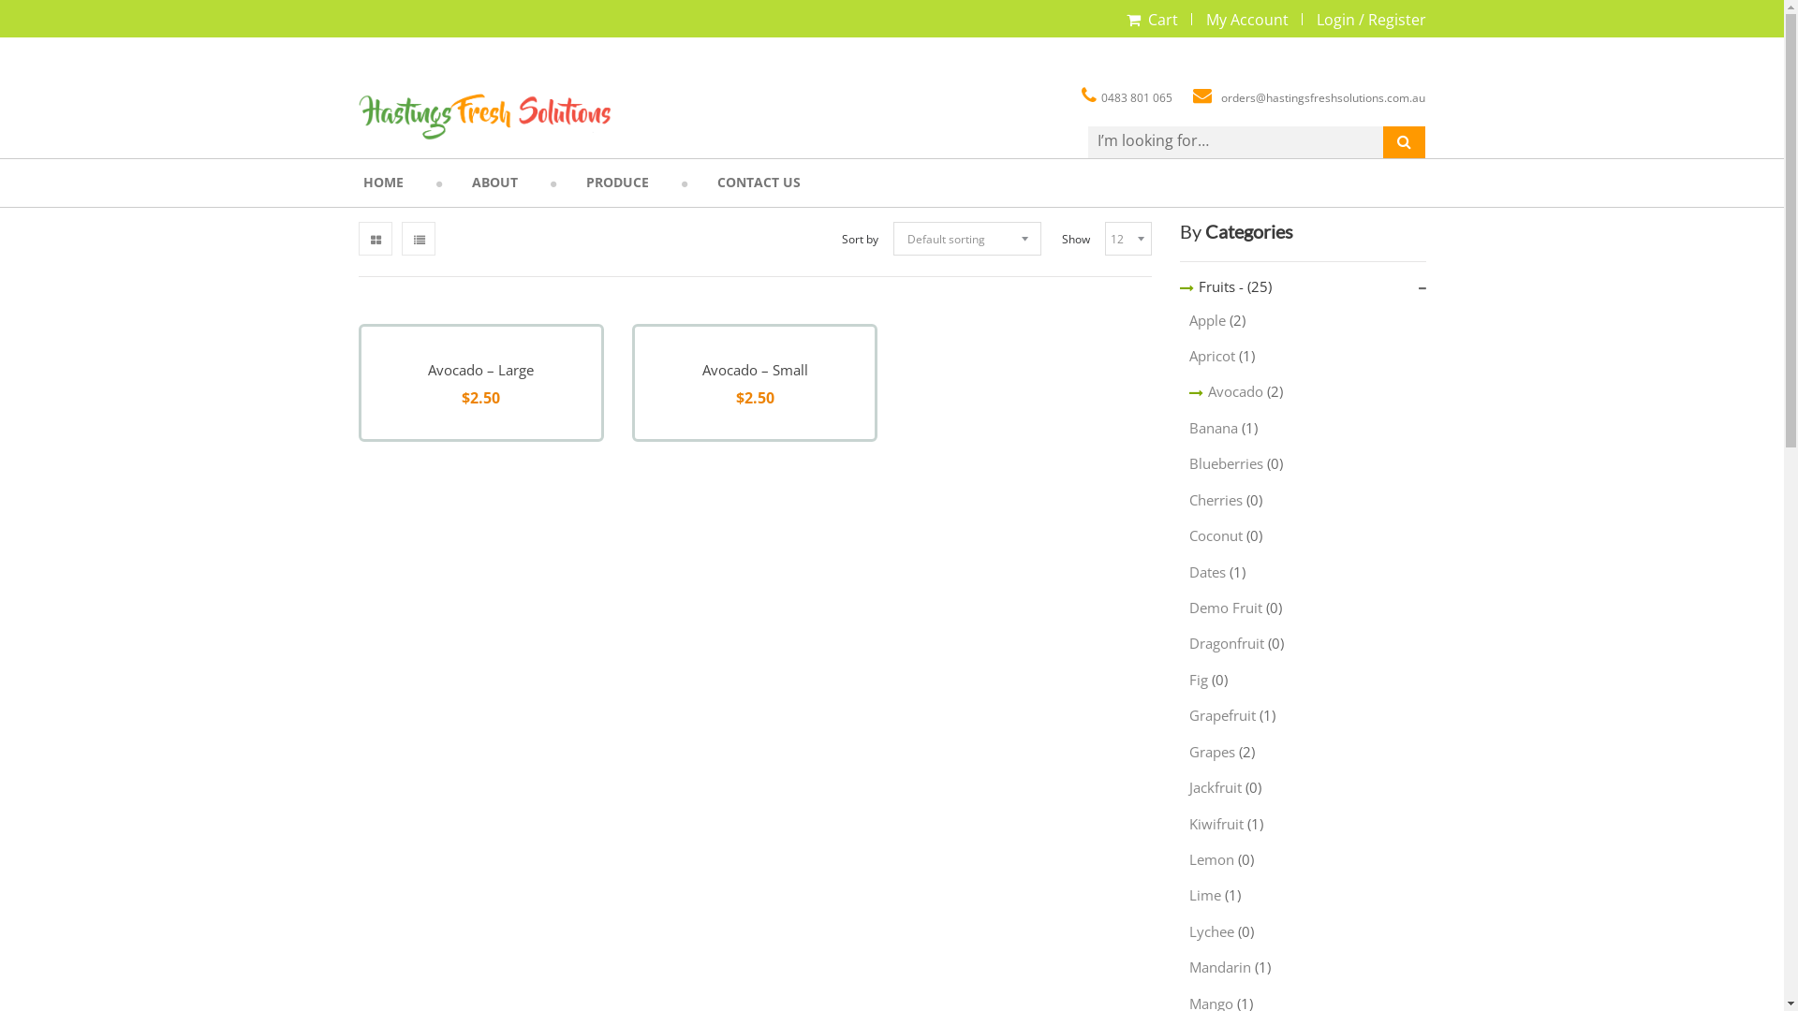 Image resolution: width=1798 pixels, height=1011 pixels. What do you see at coordinates (1371, 20) in the screenshot?
I see `Login / Register` at bounding box center [1371, 20].